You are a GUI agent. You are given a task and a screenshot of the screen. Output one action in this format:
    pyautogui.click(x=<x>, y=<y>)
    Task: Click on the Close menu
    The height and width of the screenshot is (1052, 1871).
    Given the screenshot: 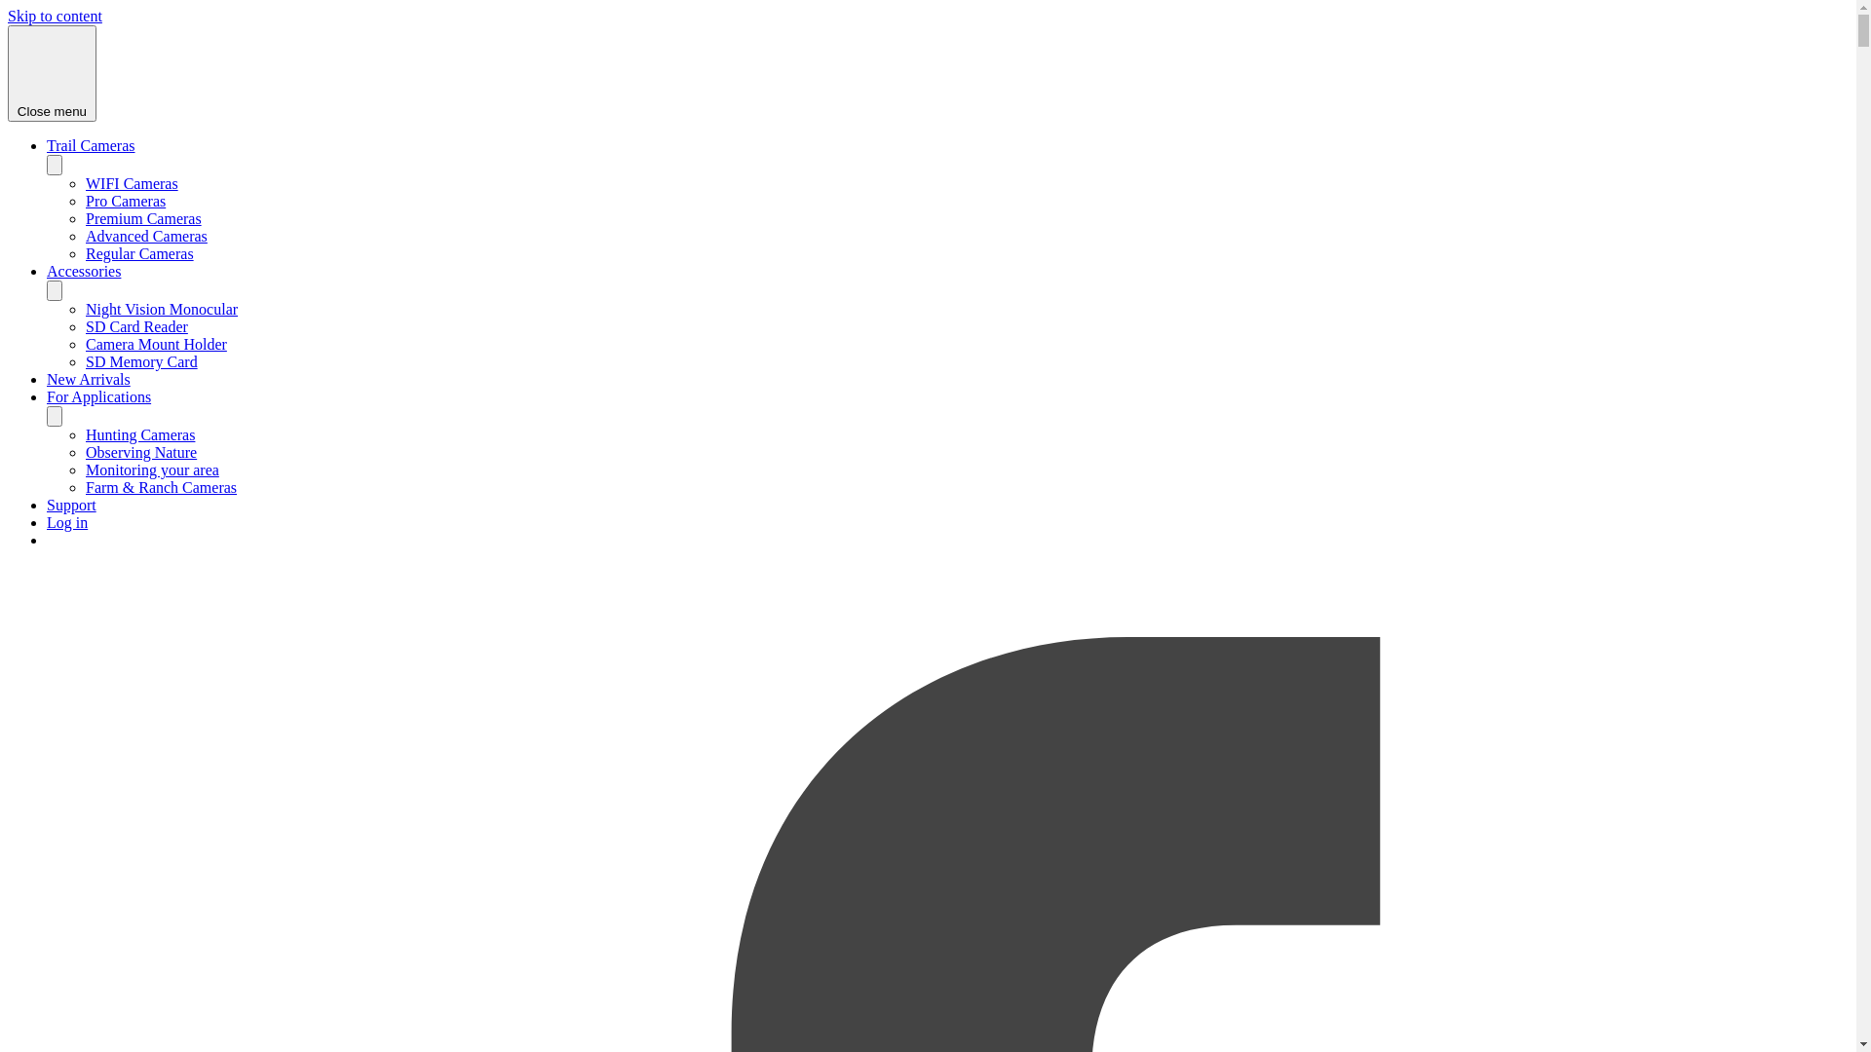 What is the action you would take?
    pyautogui.click(x=53, y=74)
    